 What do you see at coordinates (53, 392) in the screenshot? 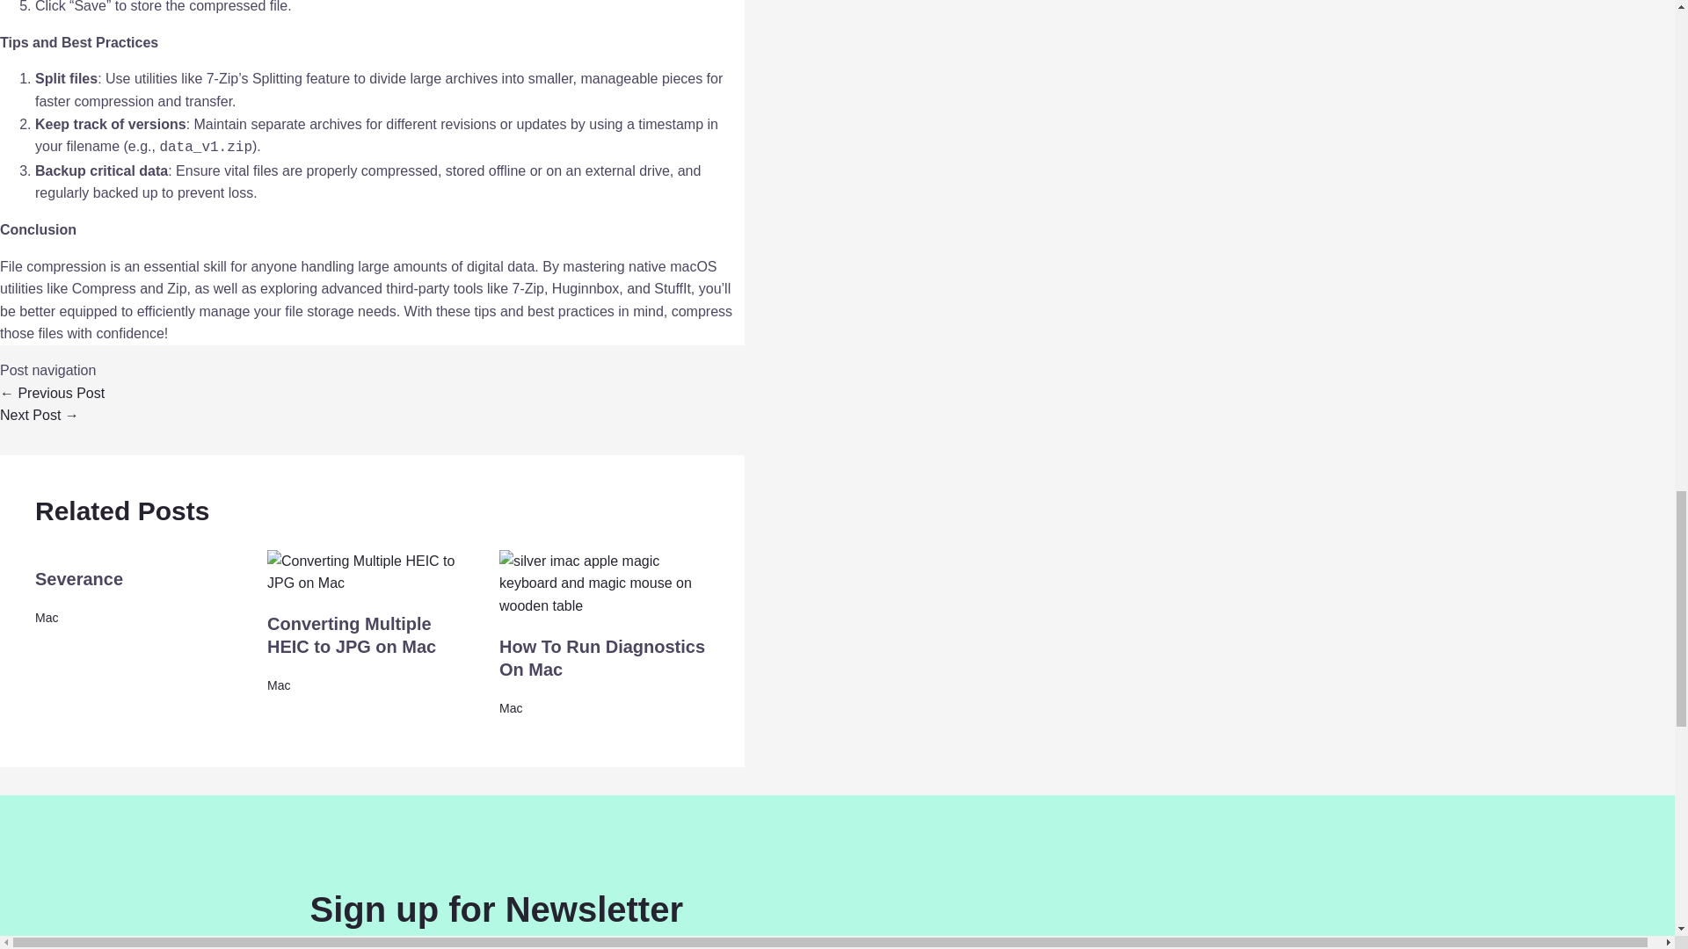
I see `How To Turn Off SharePlay` at bounding box center [53, 392].